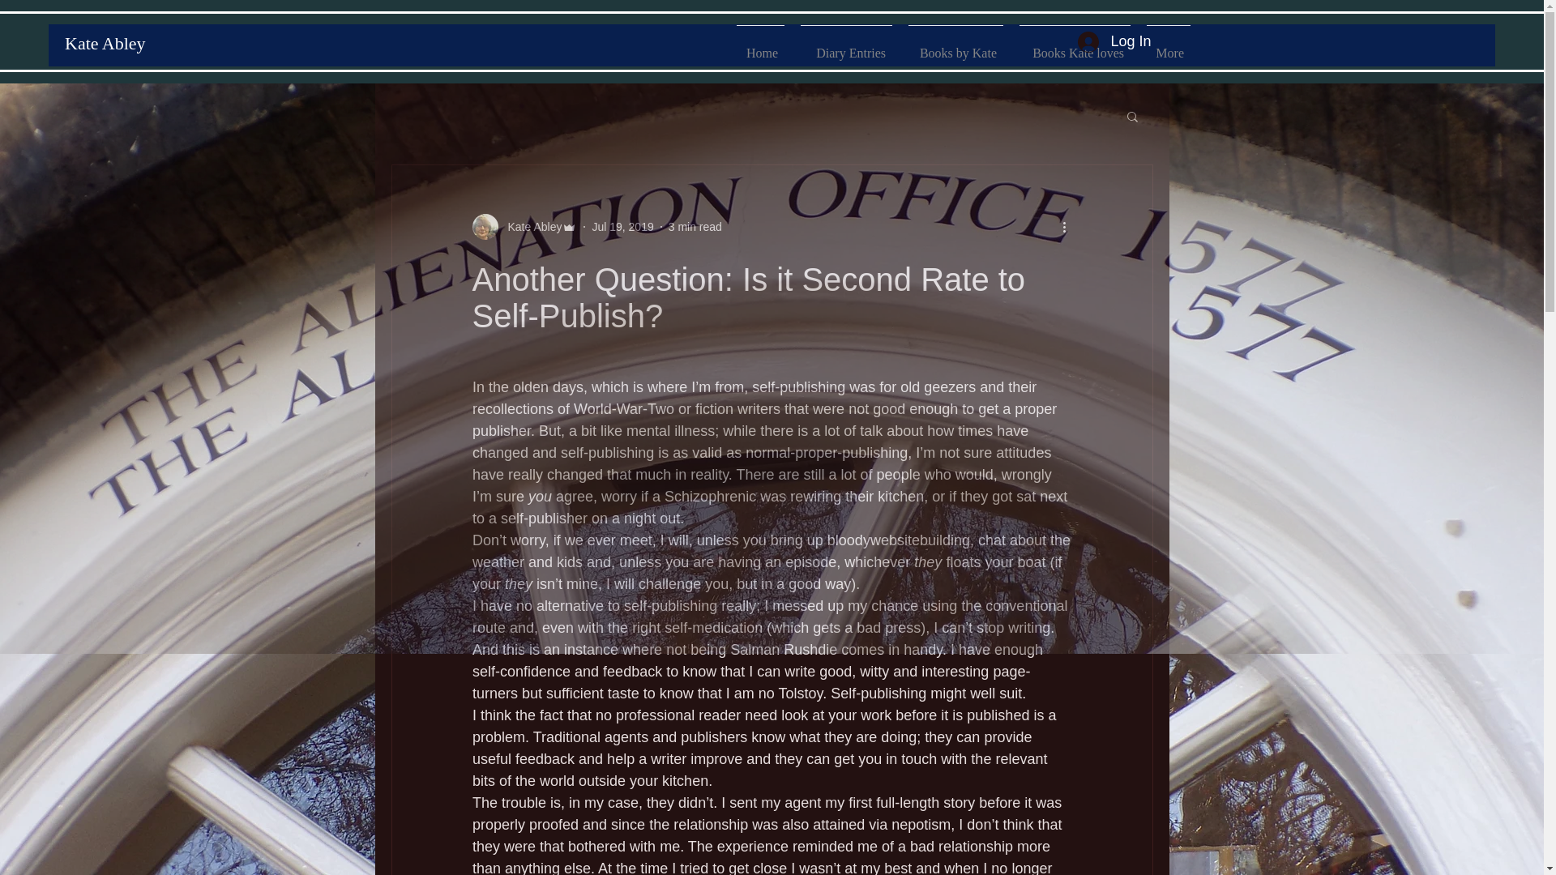 The height and width of the screenshot is (875, 1556). What do you see at coordinates (760, 46) in the screenshot?
I see `Home` at bounding box center [760, 46].